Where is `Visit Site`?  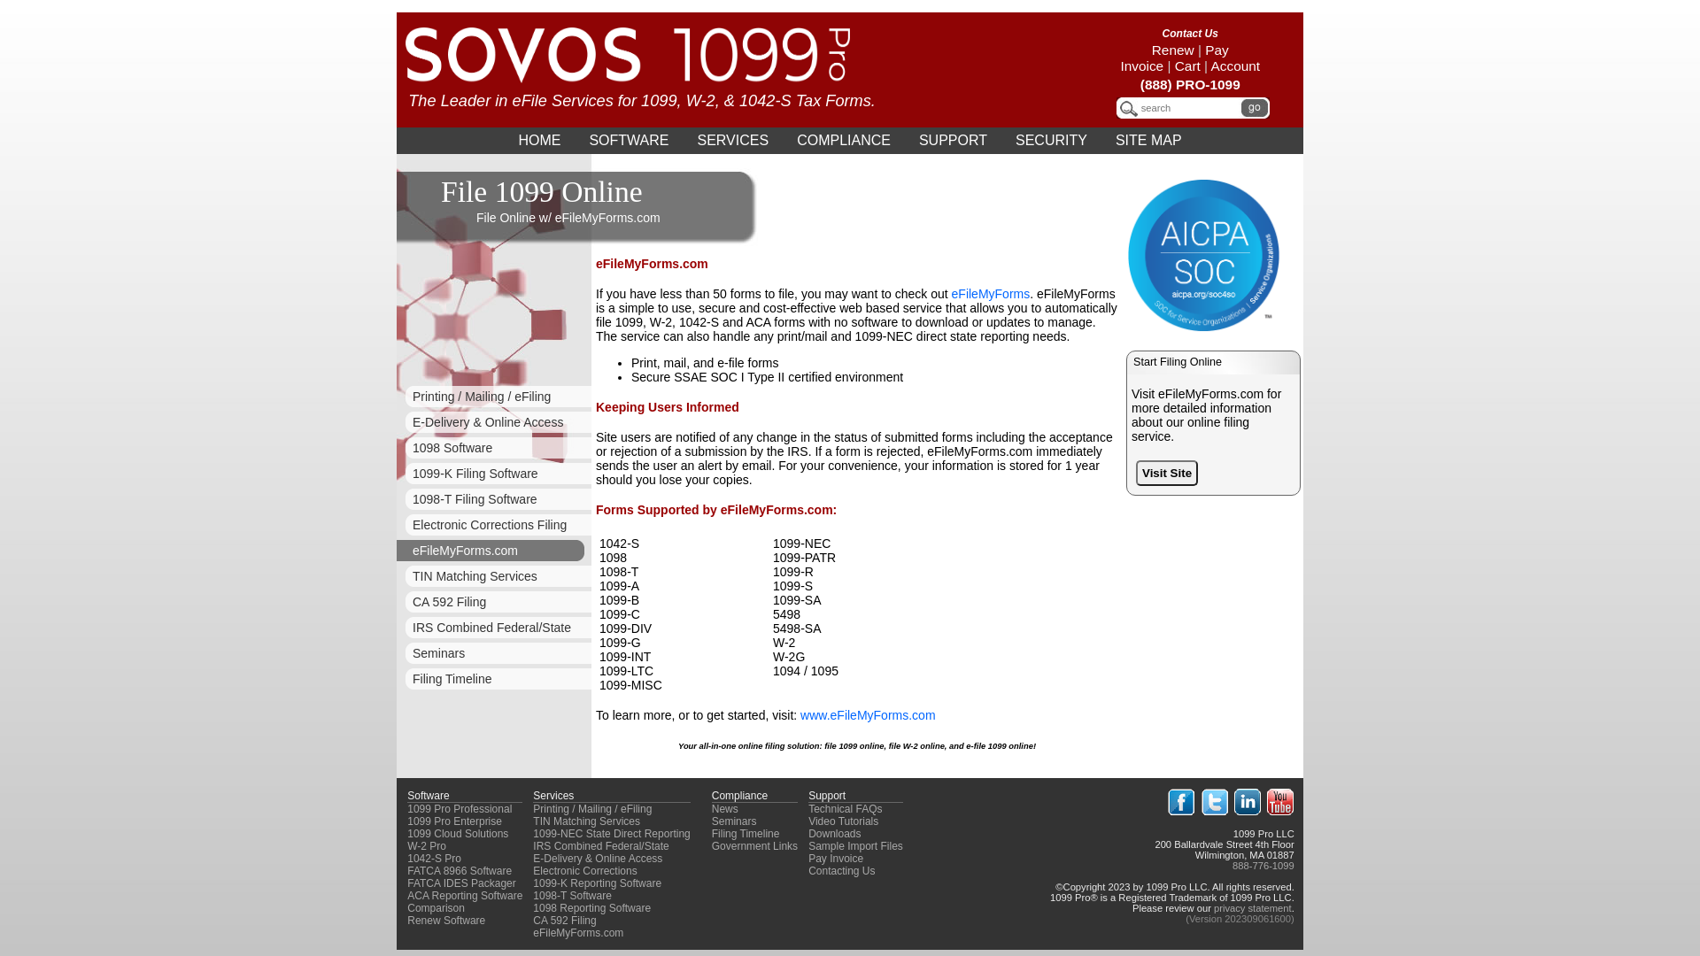
Visit Site is located at coordinates (1167, 473).